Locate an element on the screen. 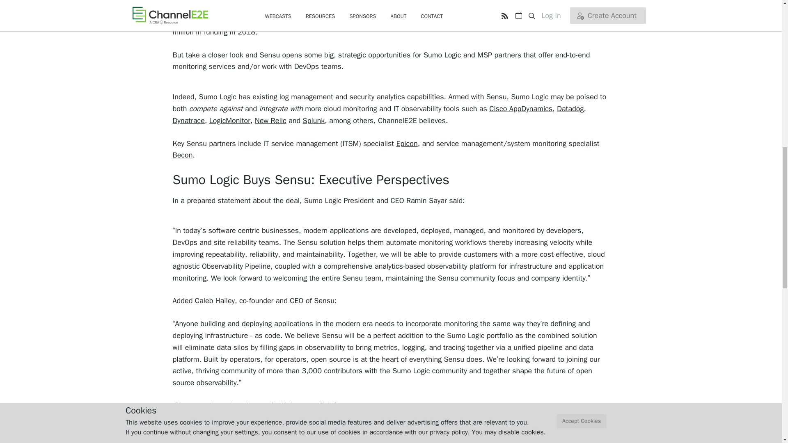 Image resolution: width=788 pixels, height=443 pixels. Cisco AppDynamics is located at coordinates (520, 108).